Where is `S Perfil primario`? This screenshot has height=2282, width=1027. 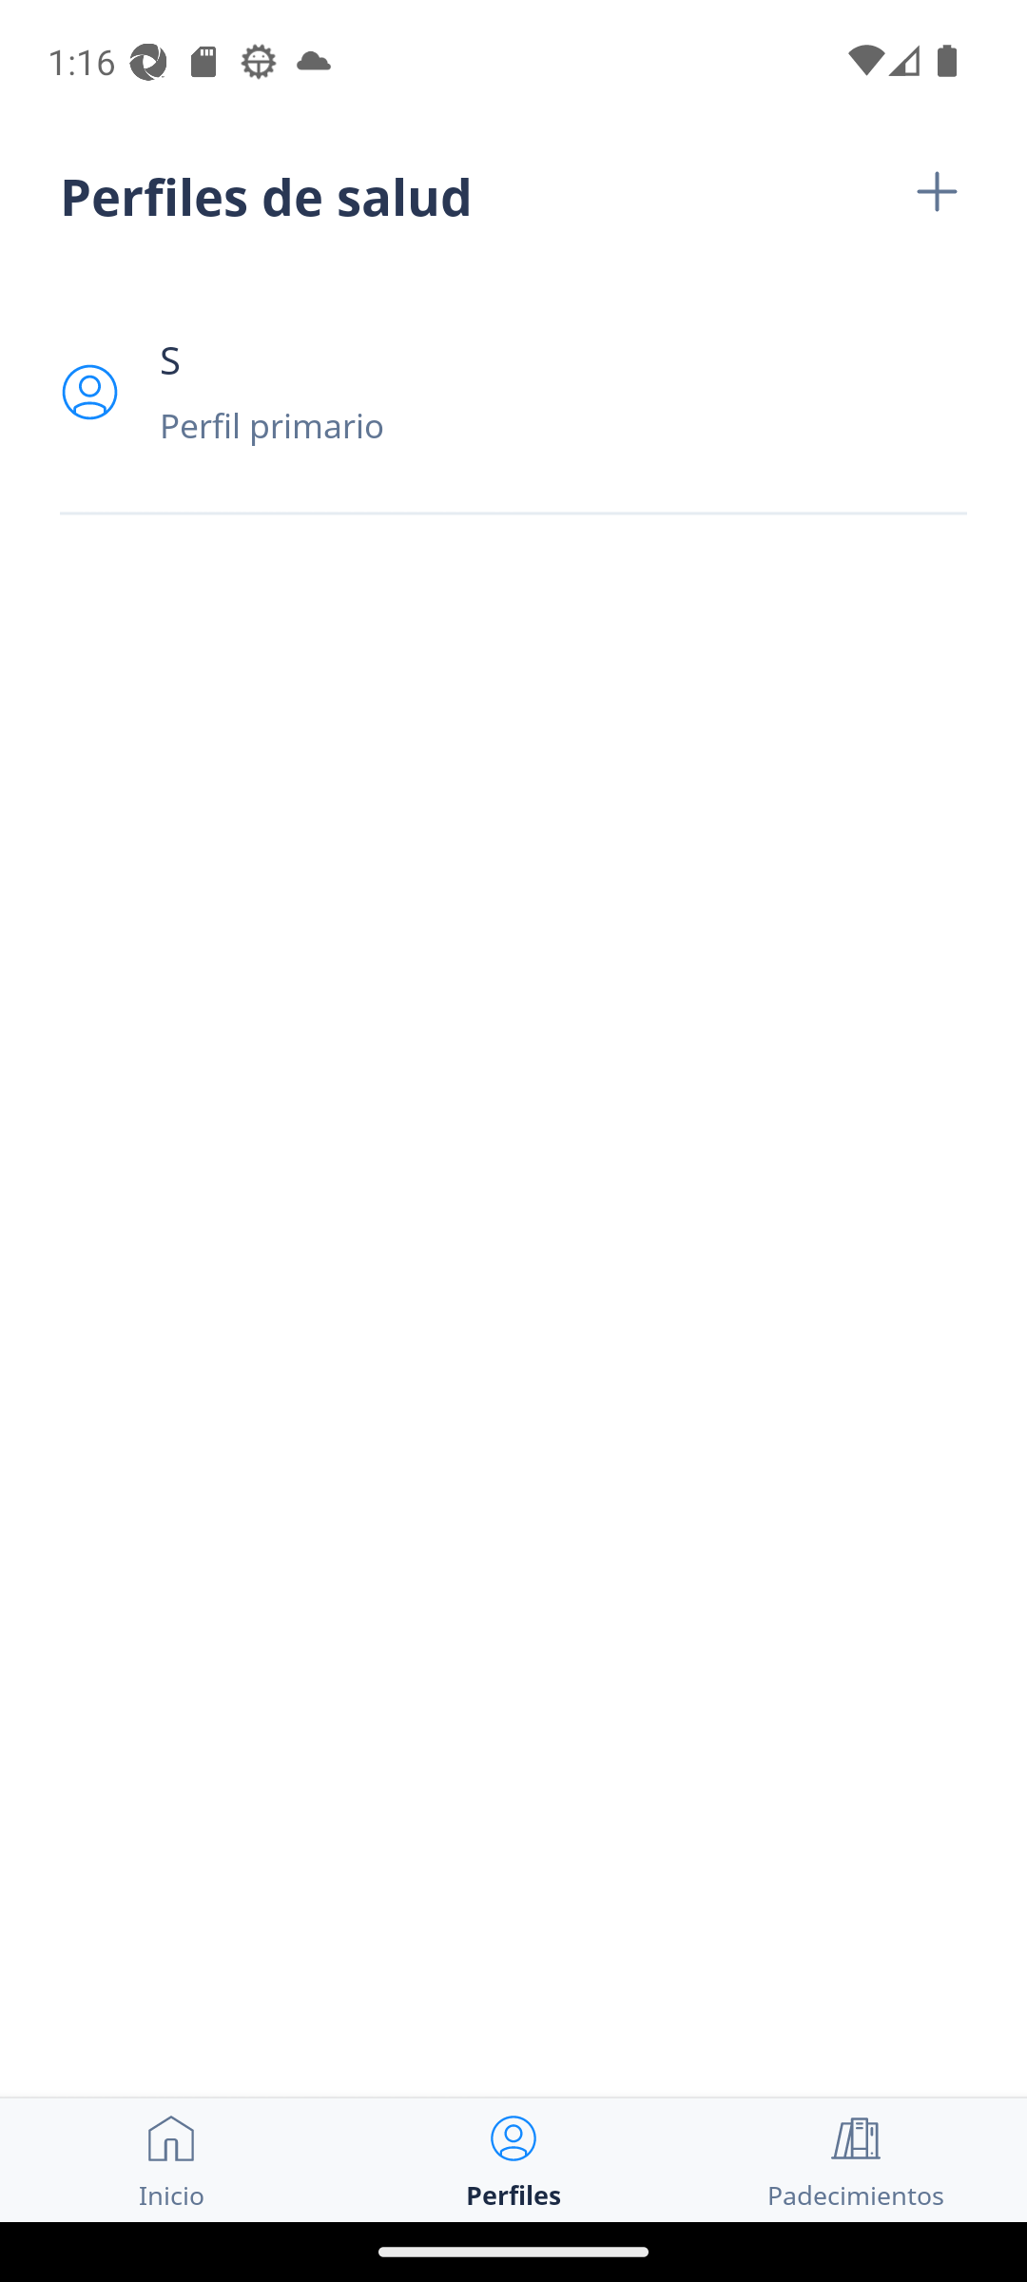 S Perfil primario is located at coordinates (513, 392).